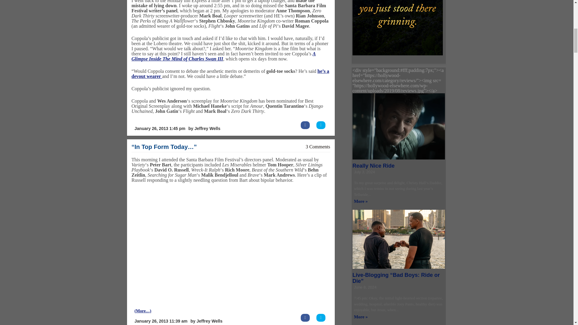 This screenshot has width=578, height=325. Describe the element at coordinates (204, 129) in the screenshot. I see `by Jeffrey Wells` at that location.